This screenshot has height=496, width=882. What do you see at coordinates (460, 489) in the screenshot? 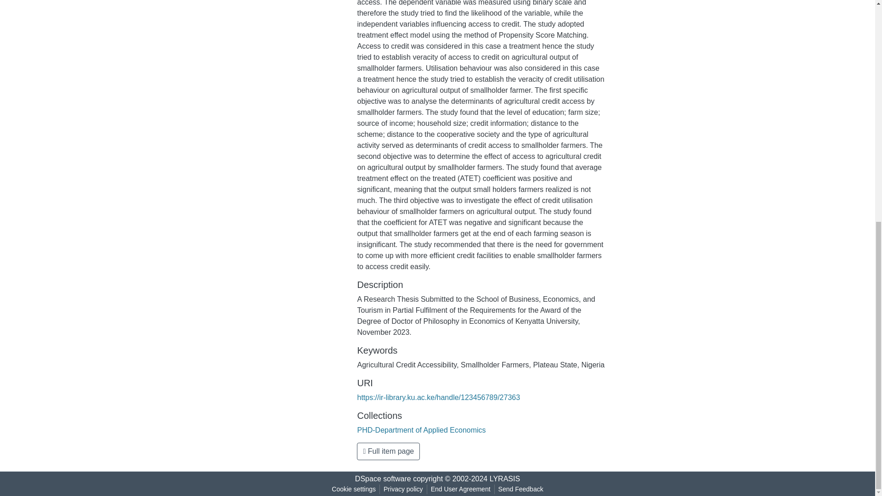
I see `End User Agreement` at bounding box center [460, 489].